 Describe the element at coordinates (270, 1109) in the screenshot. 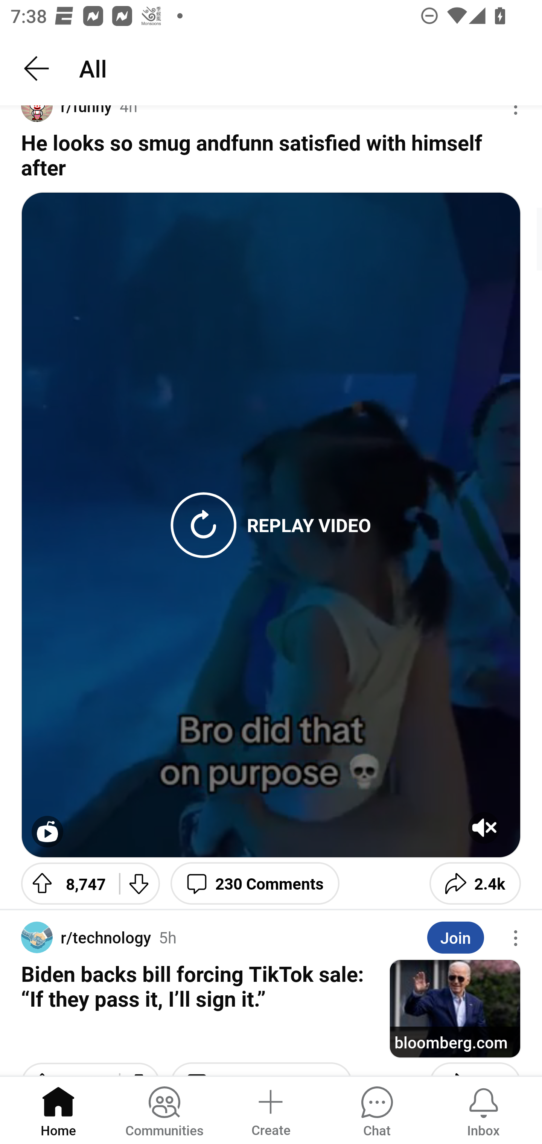

I see `Create a post Create` at that location.